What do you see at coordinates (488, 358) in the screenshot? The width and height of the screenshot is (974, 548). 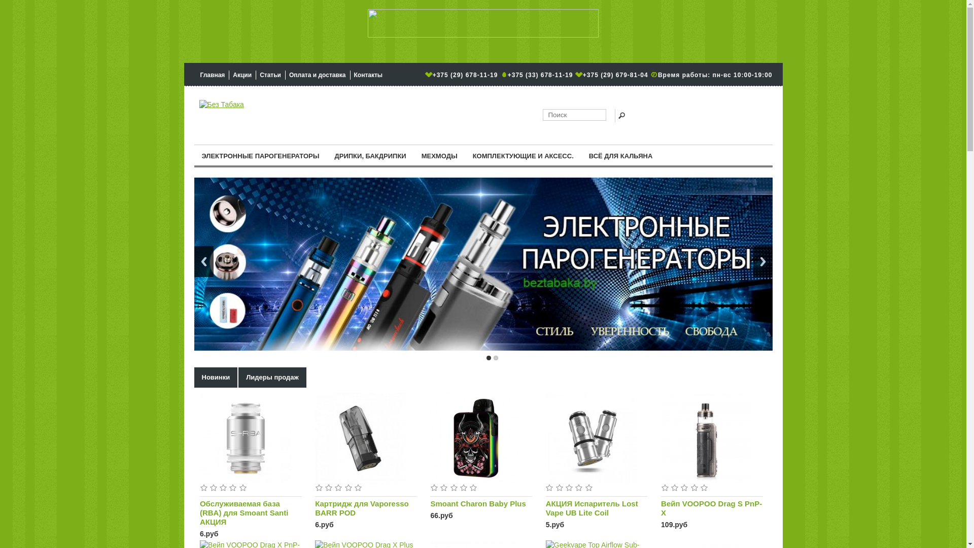 I see `1` at bounding box center [488, 358].